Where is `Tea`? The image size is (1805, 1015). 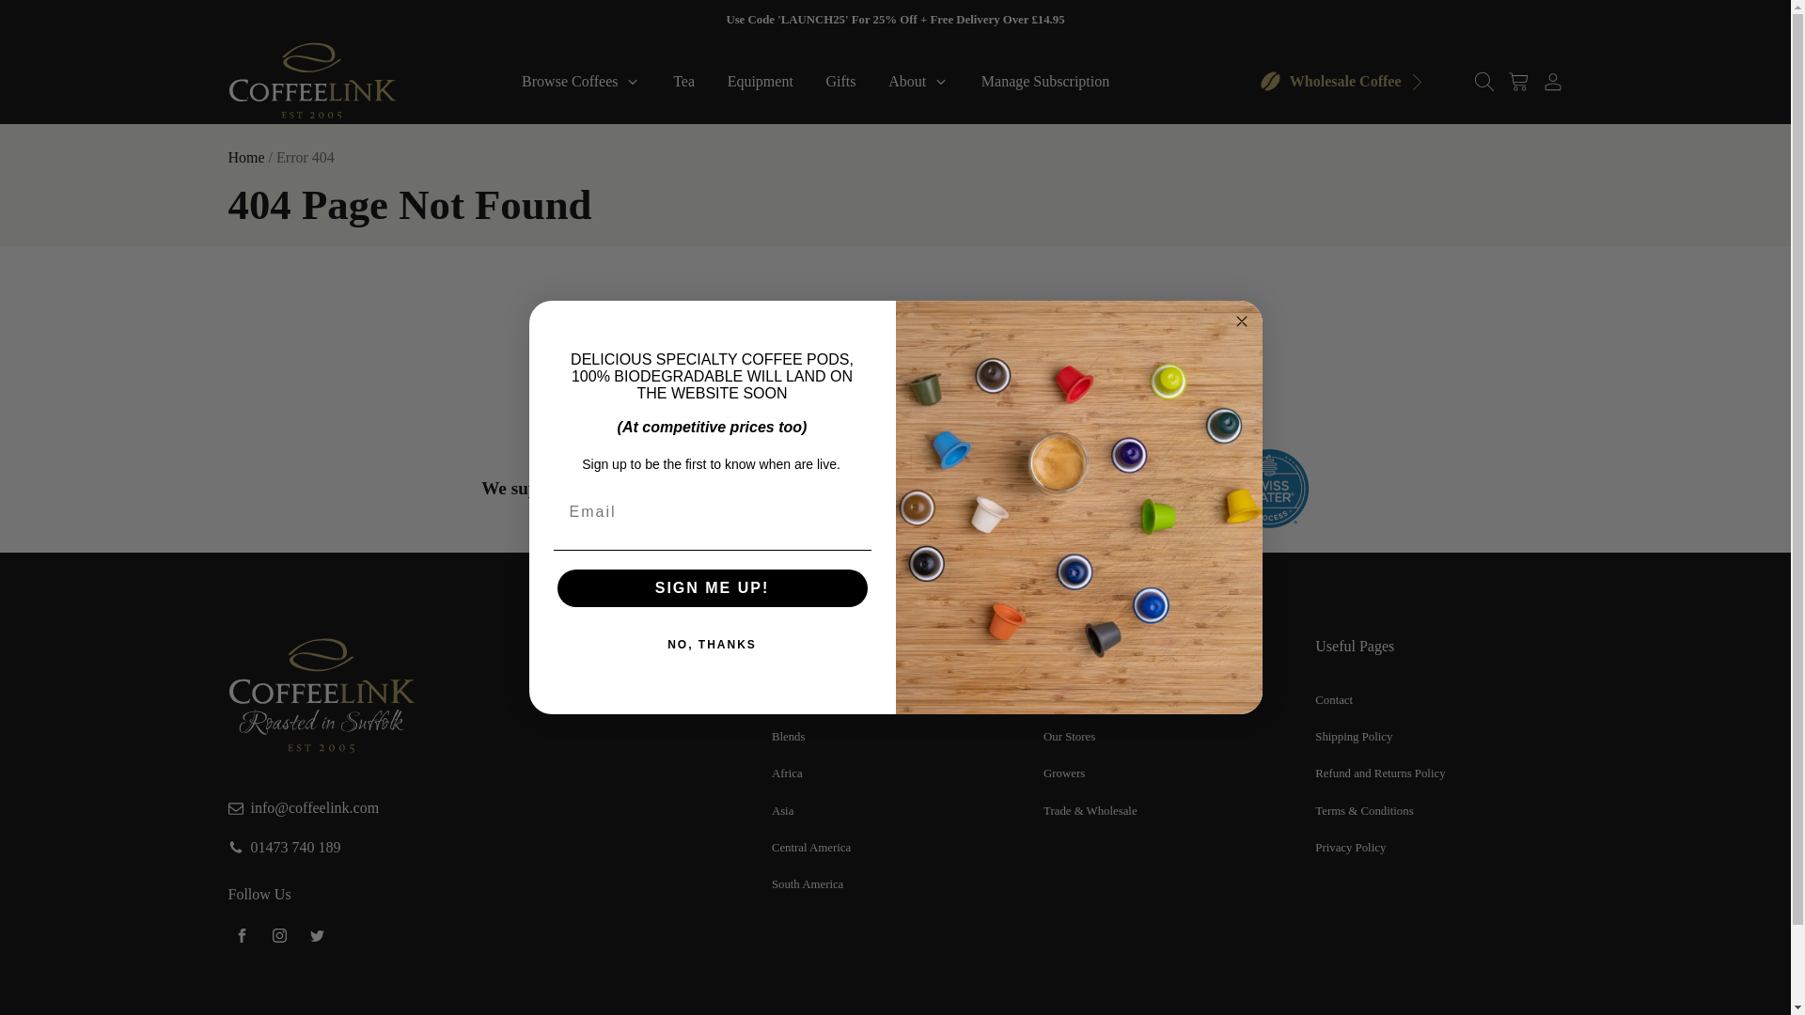 Tea is located at coordinates (683, 81).